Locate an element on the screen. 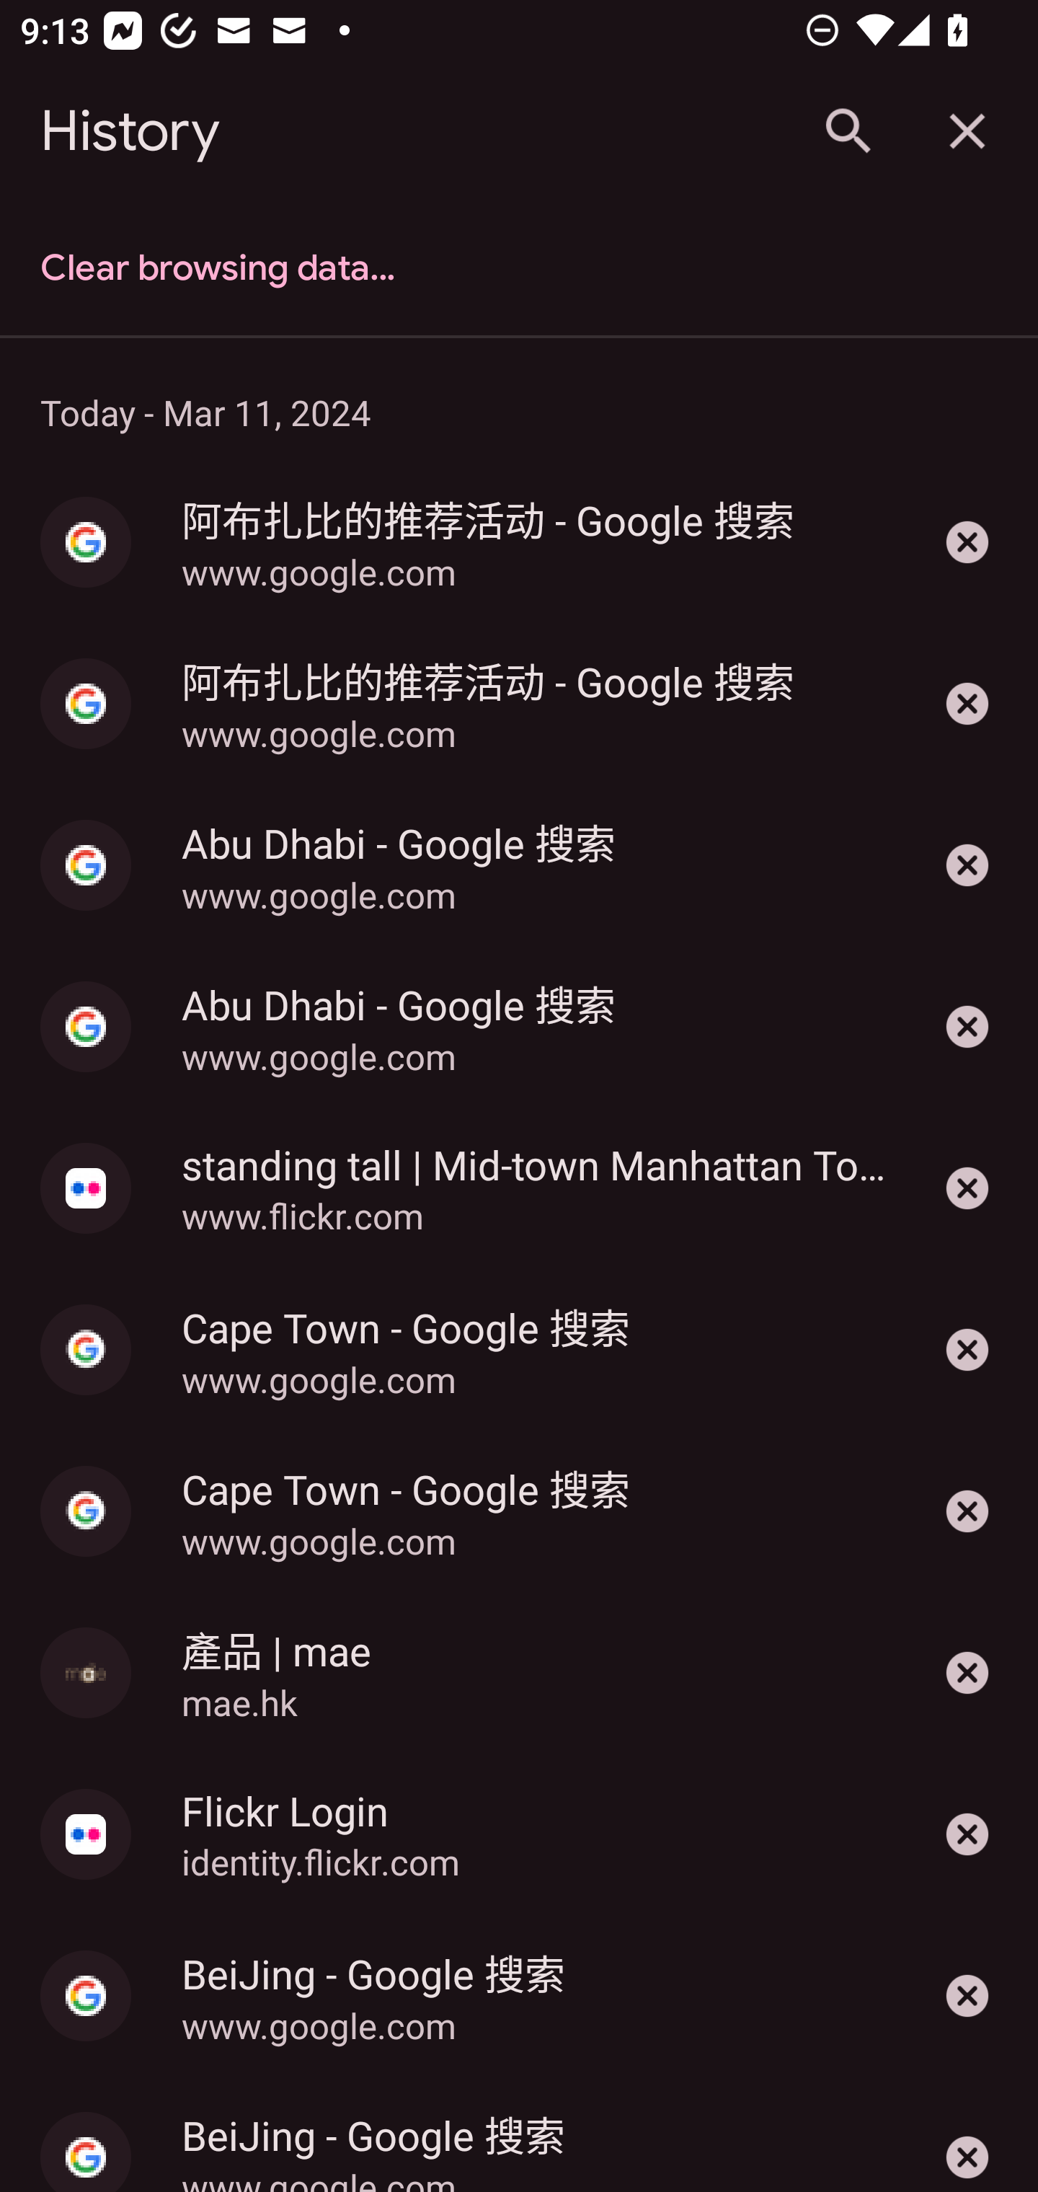 This screenshot has width=1038, height=2192. BeiJing - Google 搜索 Remove is located at coordinates (967, 1995).